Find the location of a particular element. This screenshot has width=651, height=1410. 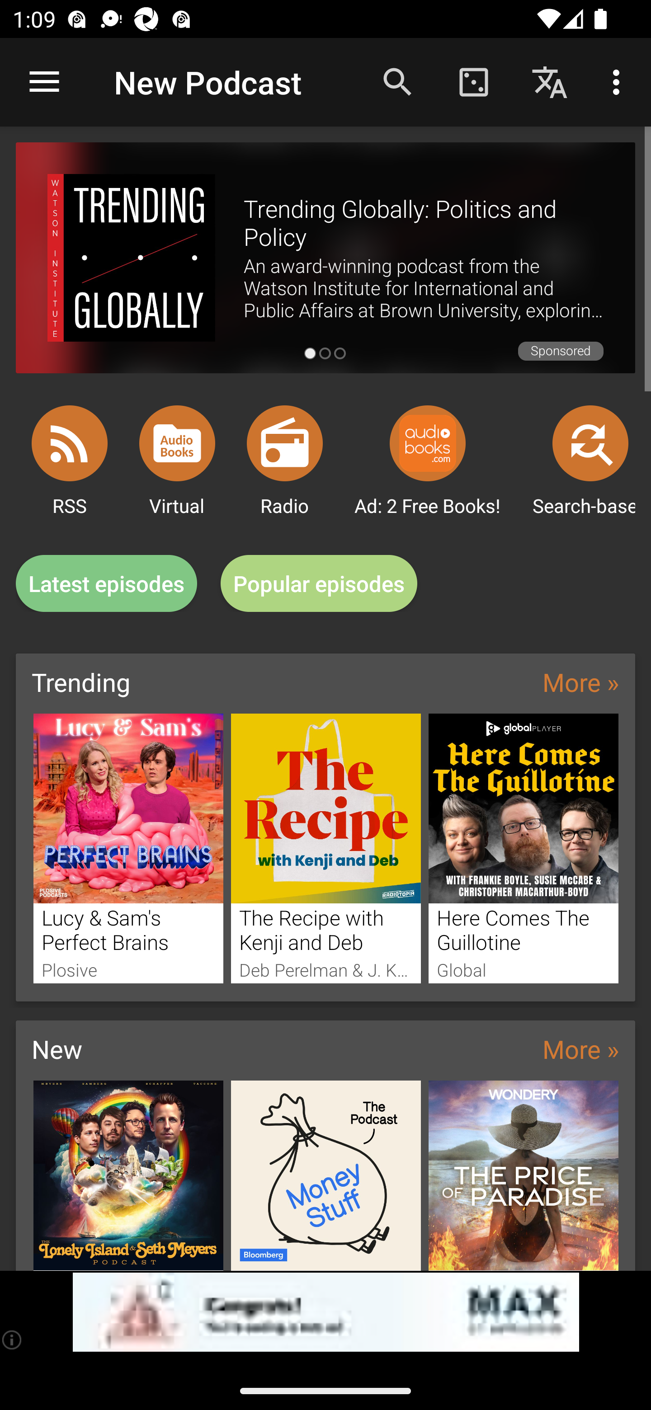

The Lonely Island and Seth Meyers Podcast is located at coordinates (128, 1175).